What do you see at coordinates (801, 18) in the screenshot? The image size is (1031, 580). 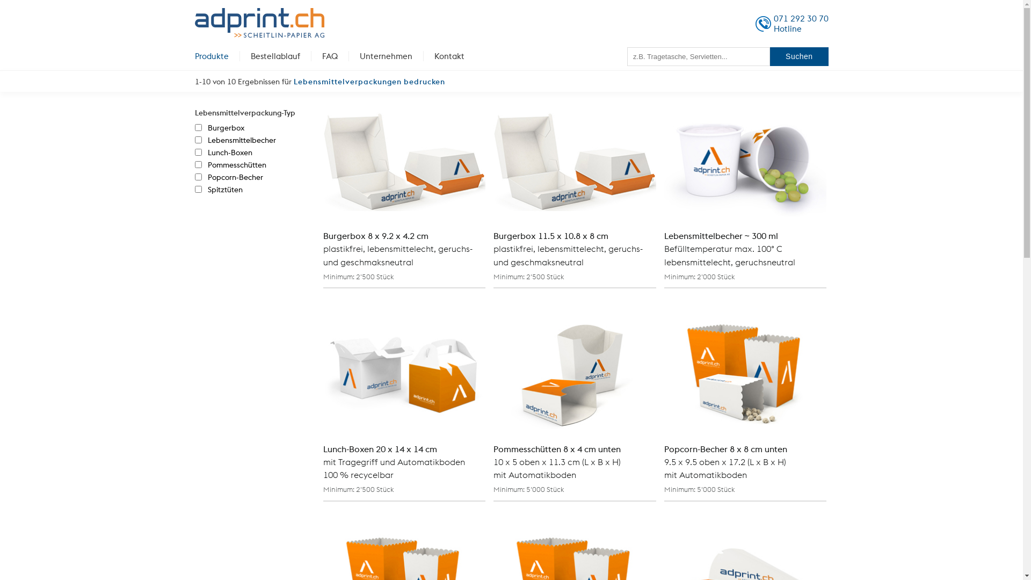 I see `071 292 30 70` at bounding box center [801, 18].